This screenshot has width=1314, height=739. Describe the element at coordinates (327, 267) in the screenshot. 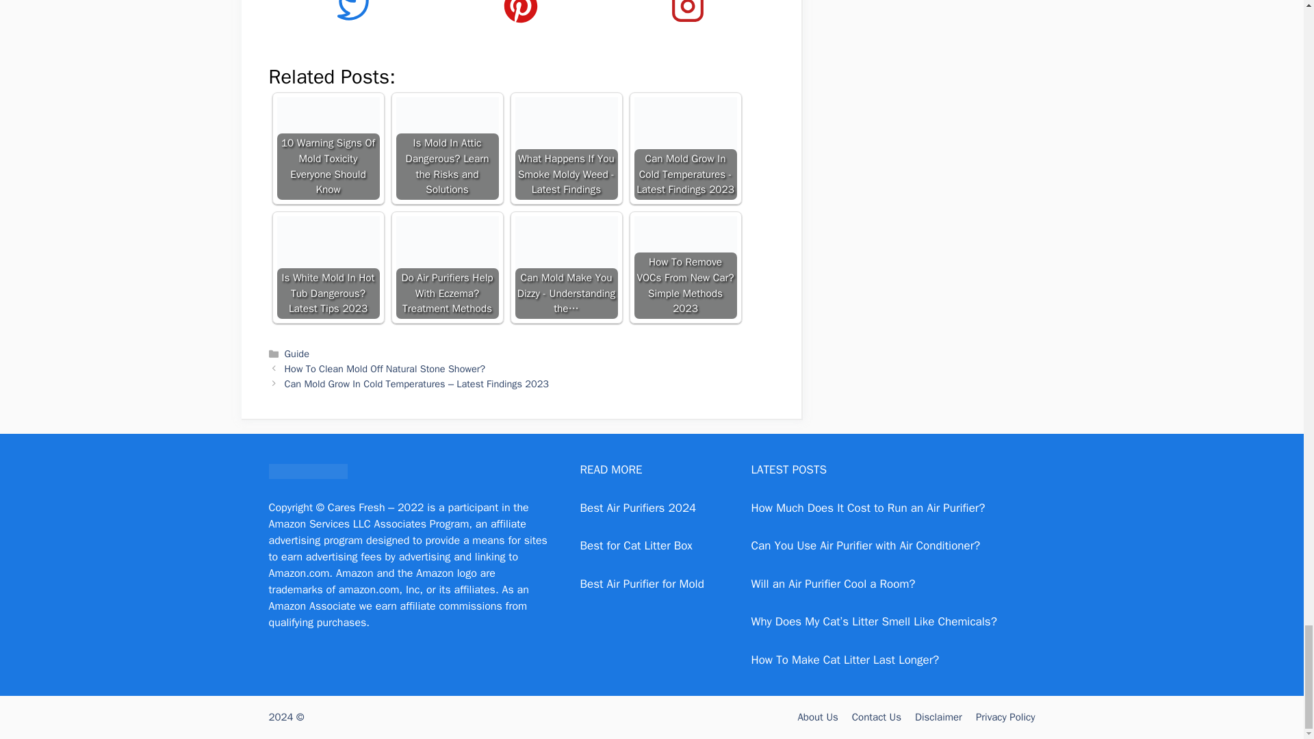

I see `Is White Mold In Hot Tub Dangerous? Latest Tips 2023` at that location.